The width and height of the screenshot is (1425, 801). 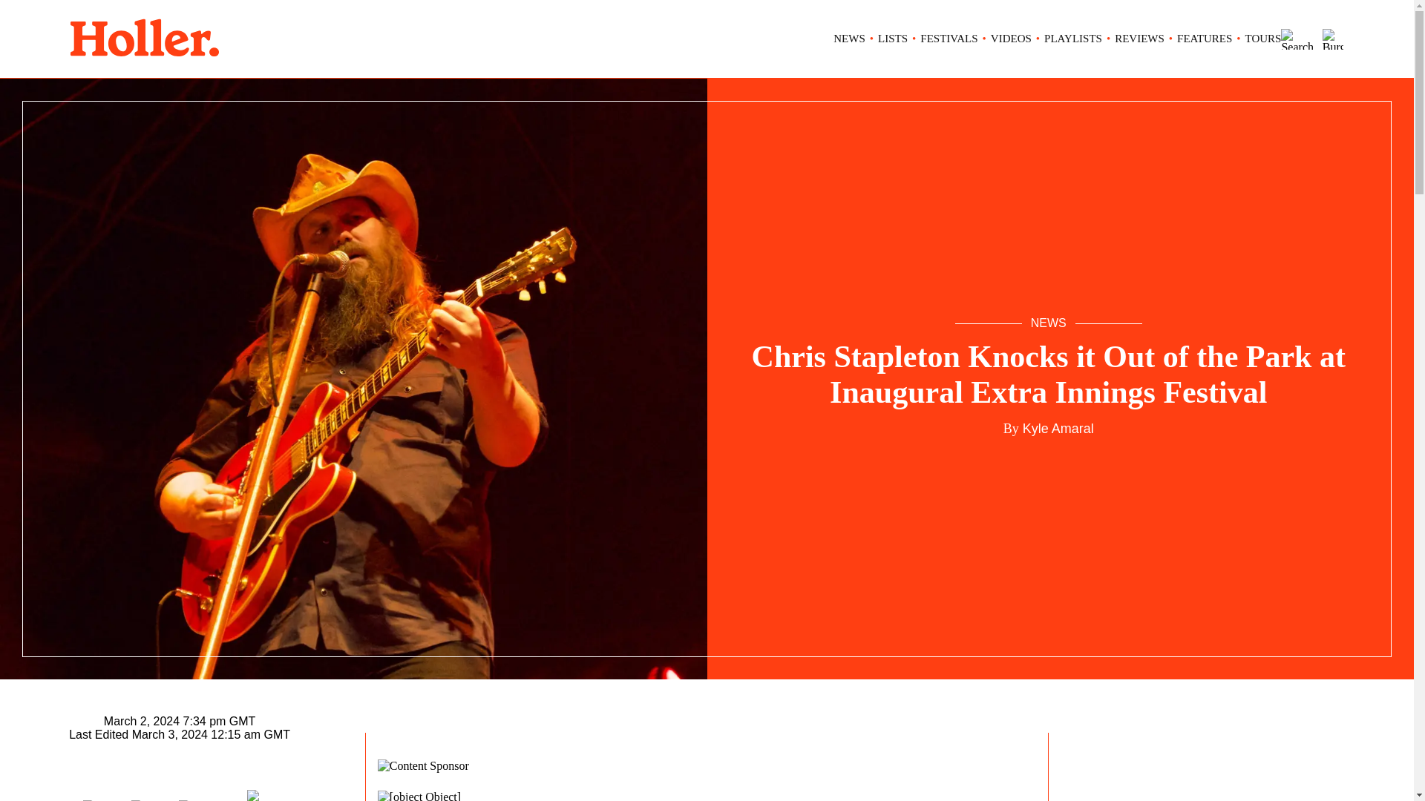 What do you see at coordinates (892, 39) in the screenshot?
I see `LISTS` at bounding box center [892, 39].